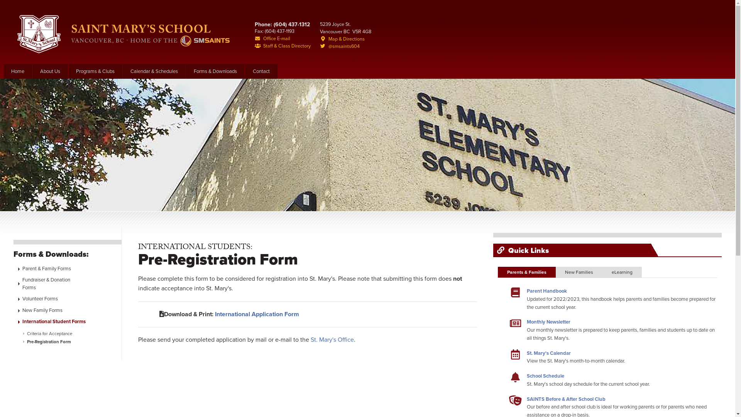 The image size is (741, 417). What do you see at coordinates (70, 284) in the screenshot?
I see `Fundraiser & Donation
Forms` at bounding box center [70, 284].